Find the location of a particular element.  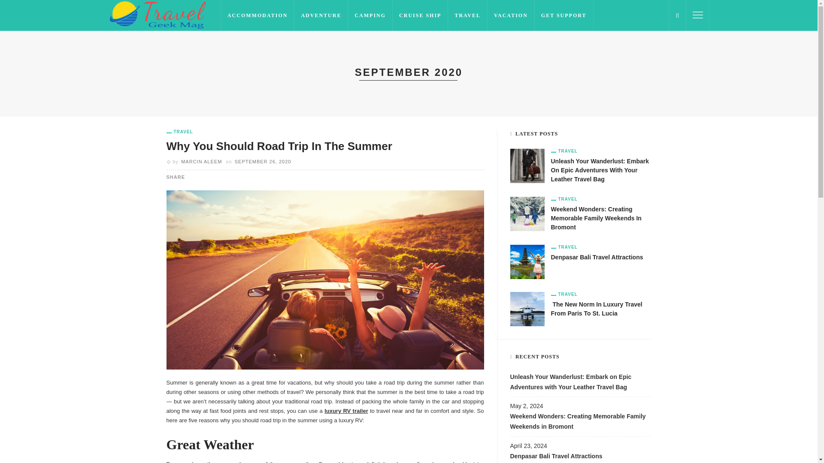

Why You Should Road Trip in the Summer is located at coordinates (325, 279).